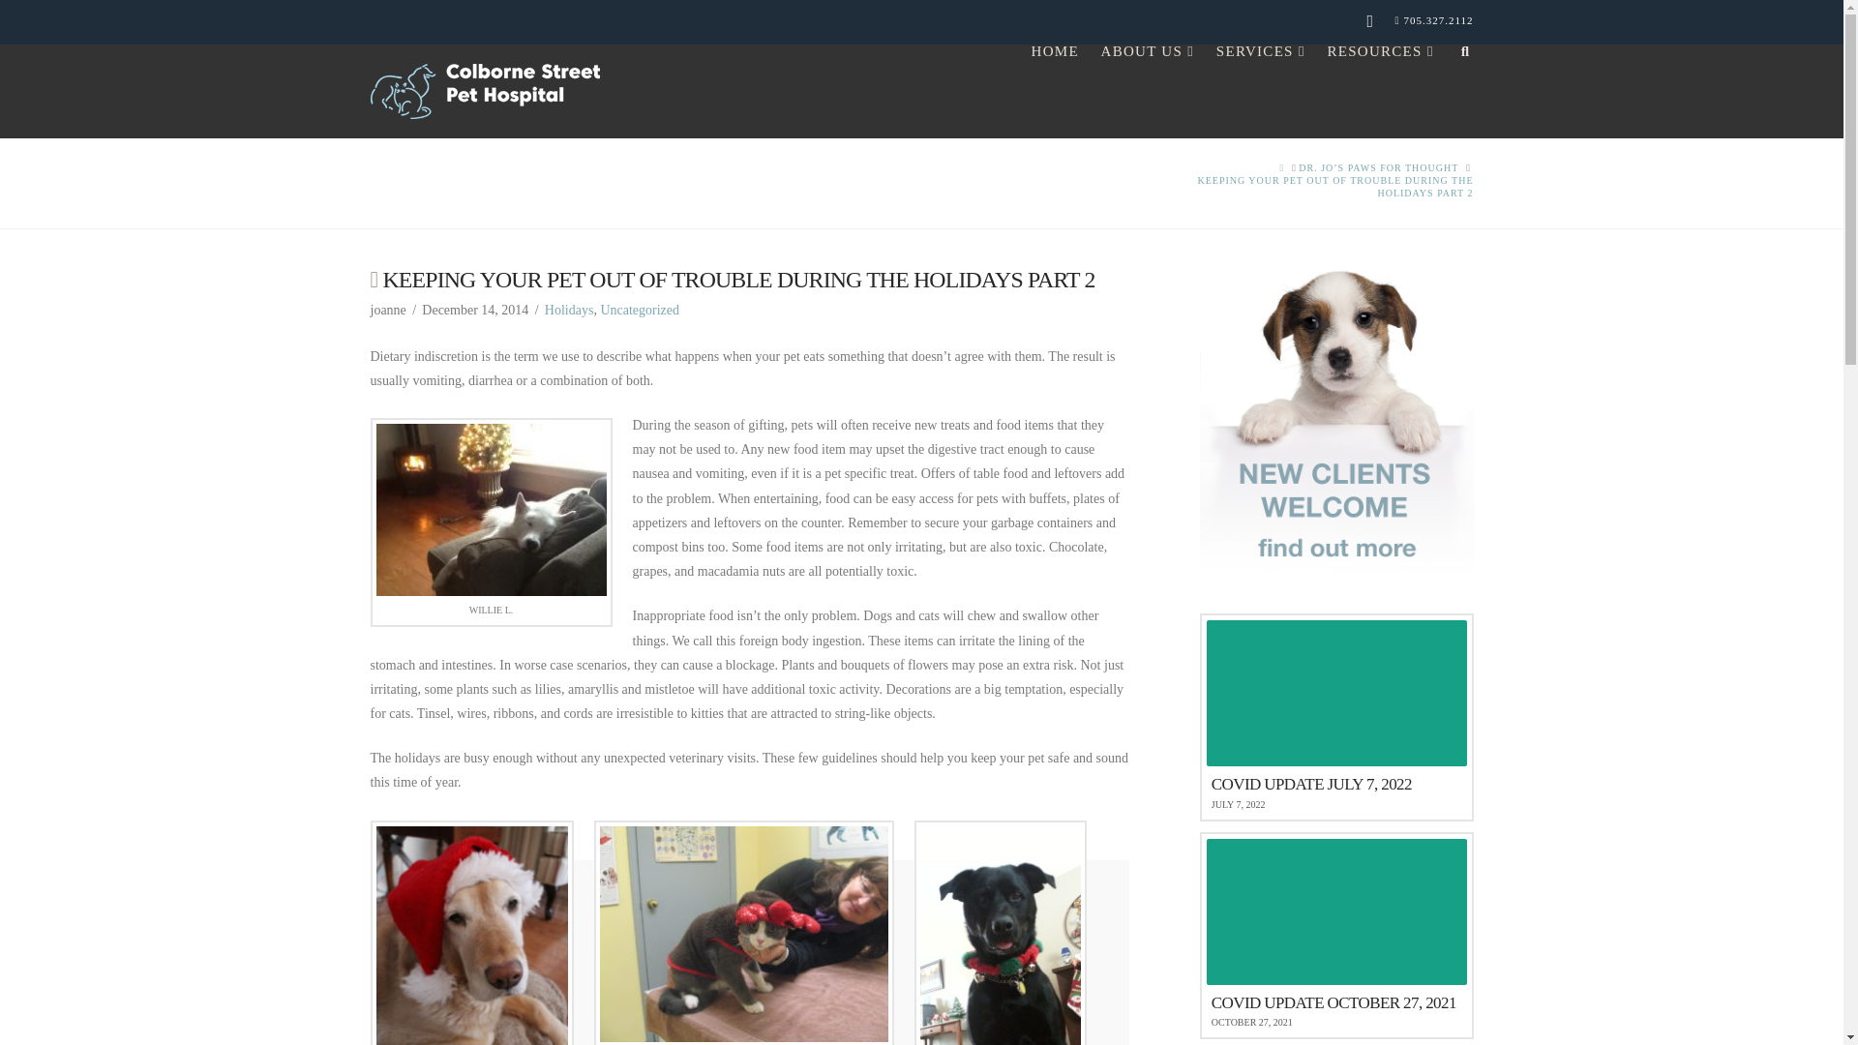 Image resolution: width=1858 pixels, height=1045 pixels. I want to click on Permalink to: "COVID UPDATE October 27, 2021", so click(1336, 935).